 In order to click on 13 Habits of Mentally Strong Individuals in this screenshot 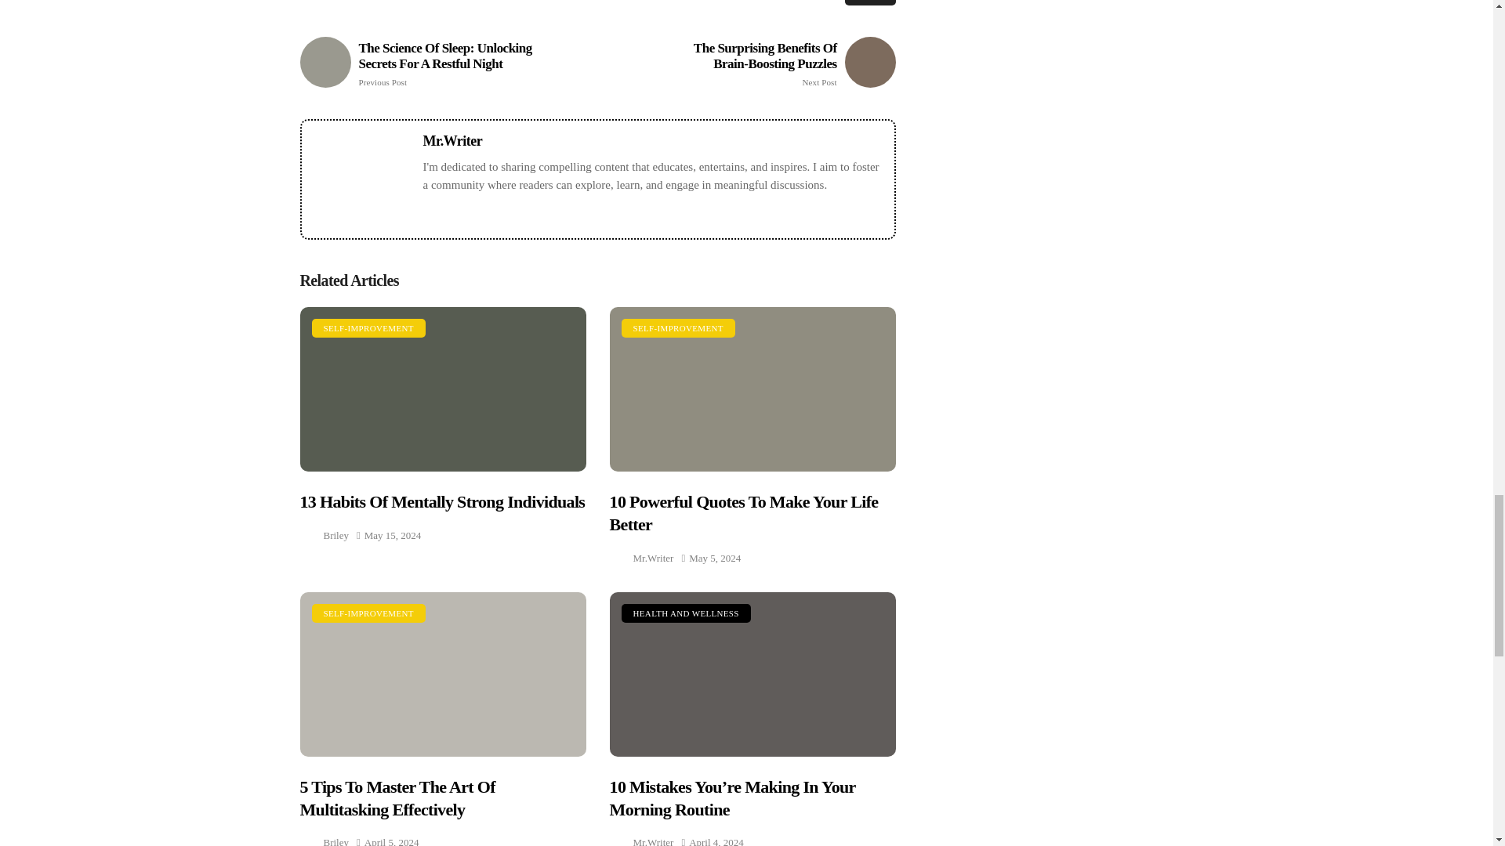, I will do `click(442, 389)`.